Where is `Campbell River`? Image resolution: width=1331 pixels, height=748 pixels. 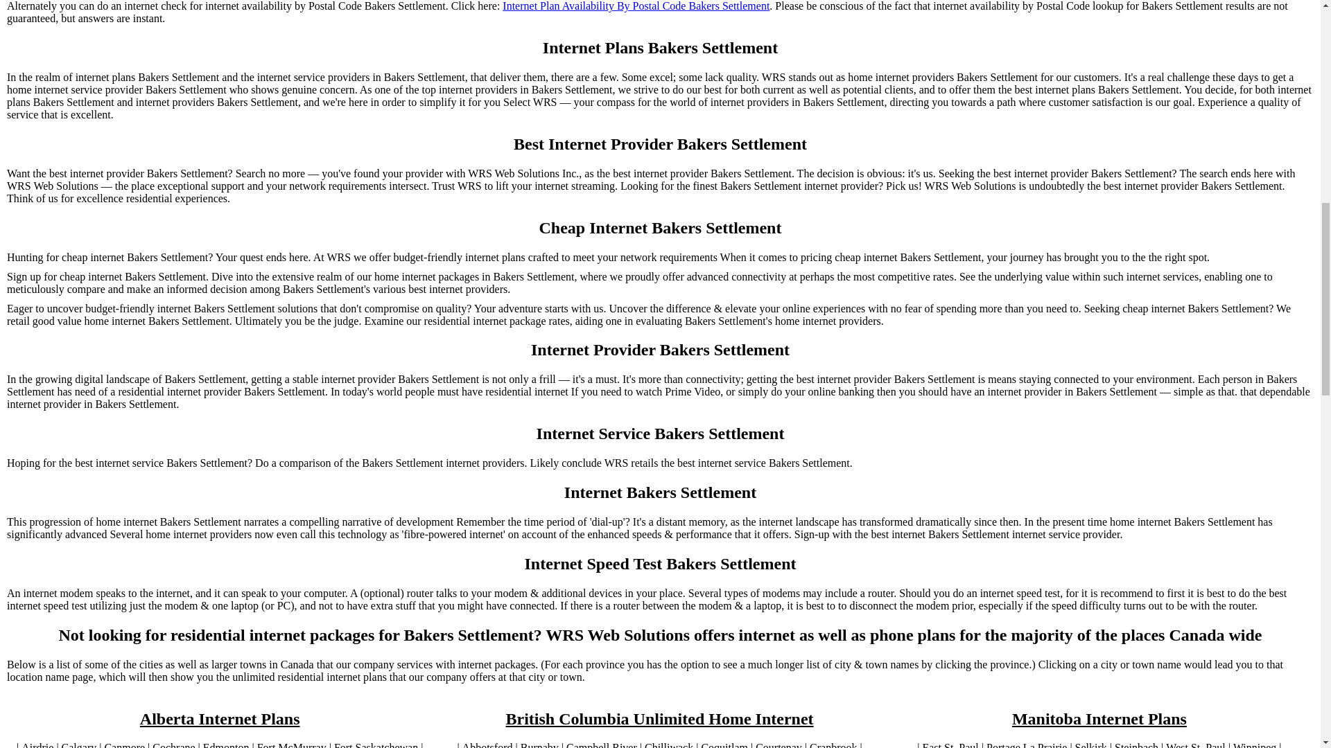 Campbell River is located at coordinates (602, 745).